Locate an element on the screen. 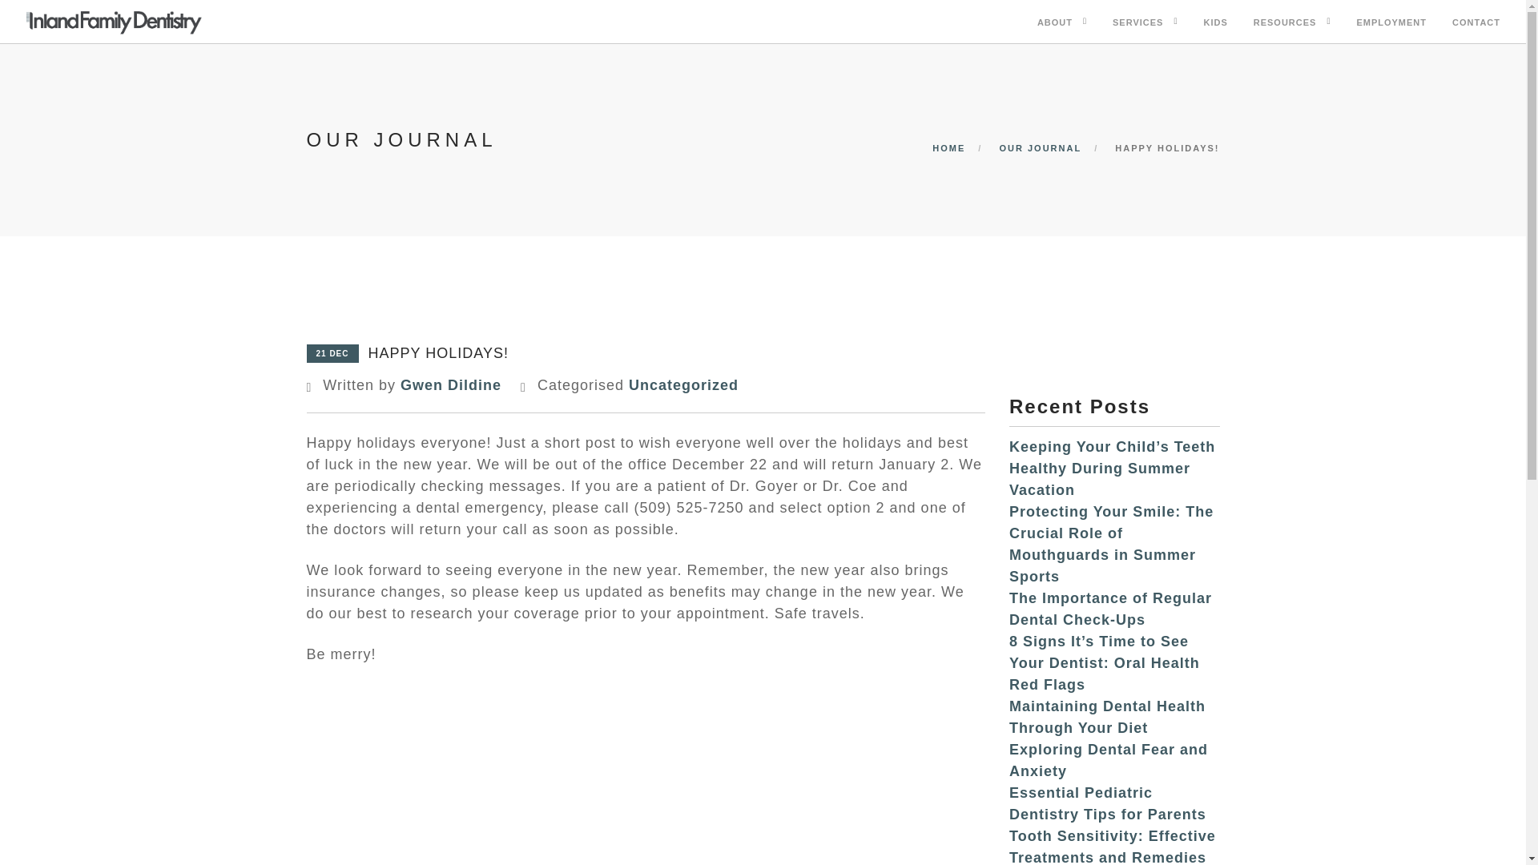 This screenshot has height=865, width=1538. OUR JOURNAL is located at coordinates (1040, 147).